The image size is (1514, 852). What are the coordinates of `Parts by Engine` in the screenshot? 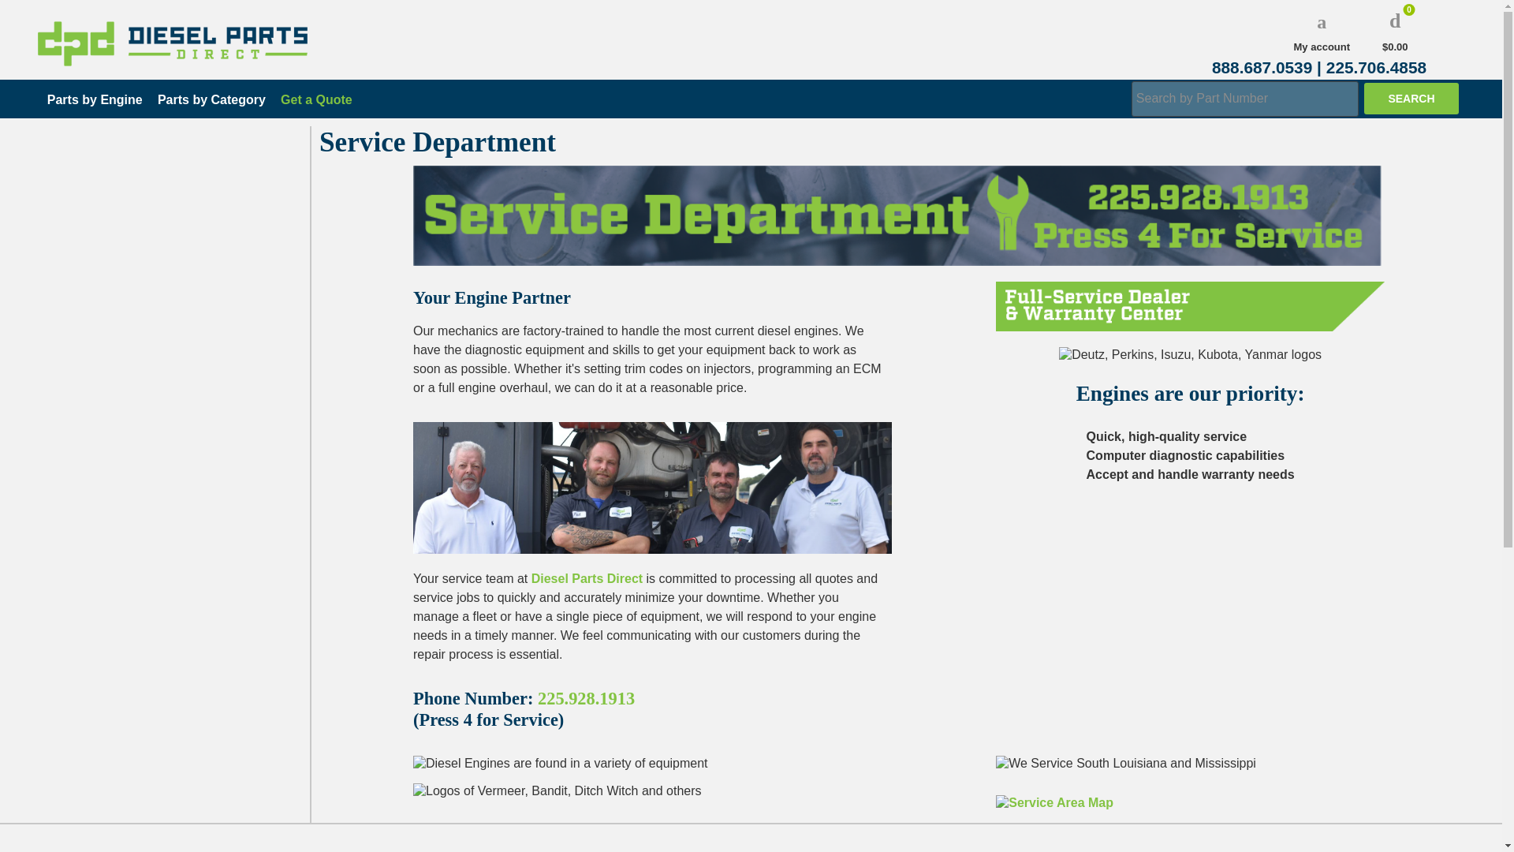 It's located at (95, 99).